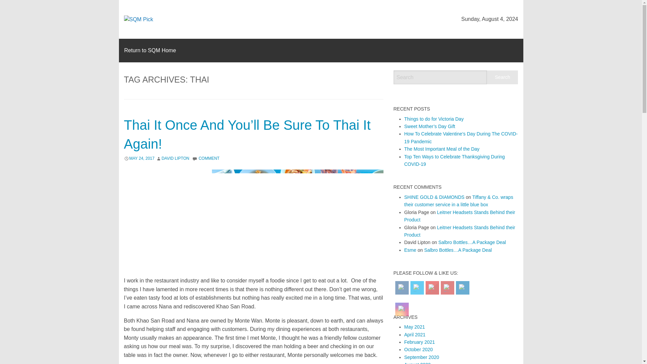  I want to click on DAVID LIPTON, so click(175, 158).